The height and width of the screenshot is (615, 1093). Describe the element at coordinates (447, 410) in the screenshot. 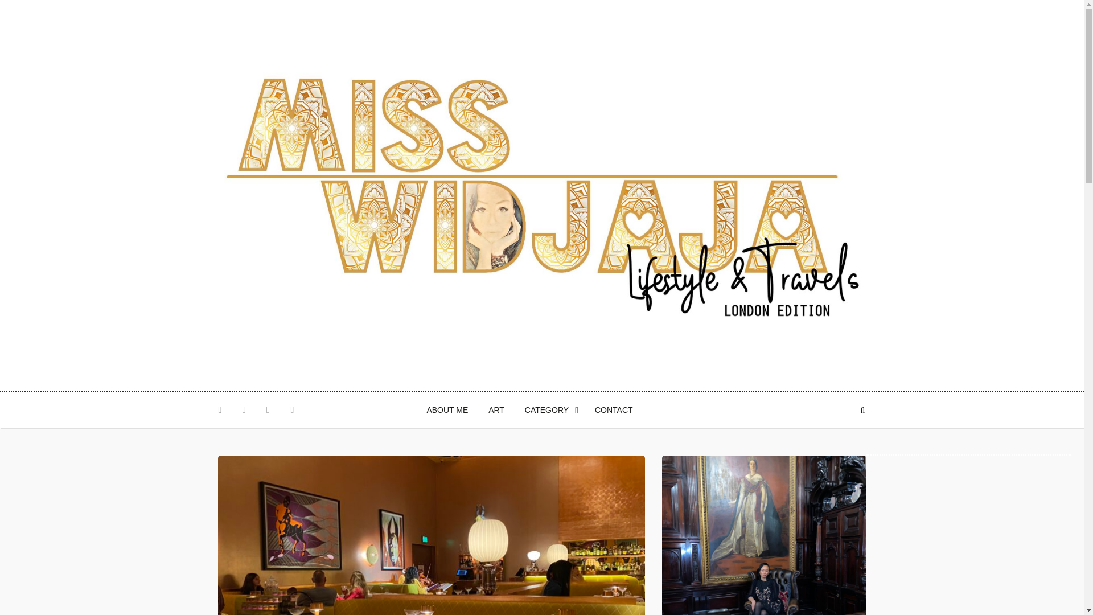

I see `ABOUT ME` at that location.